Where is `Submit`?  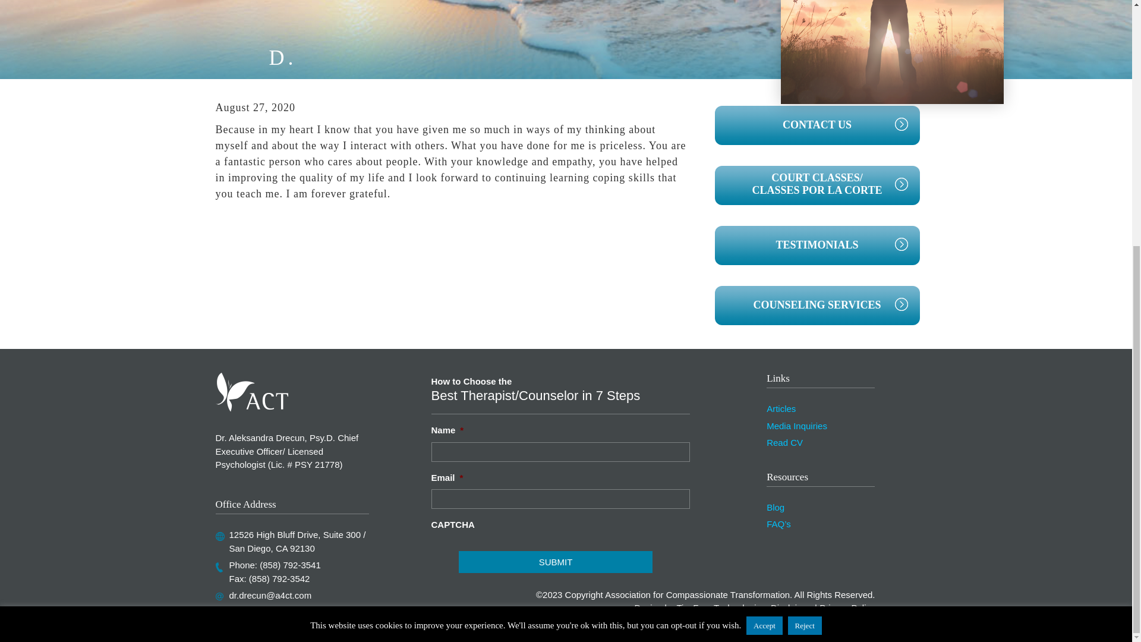
Submit is located at coordinates (555, 562).